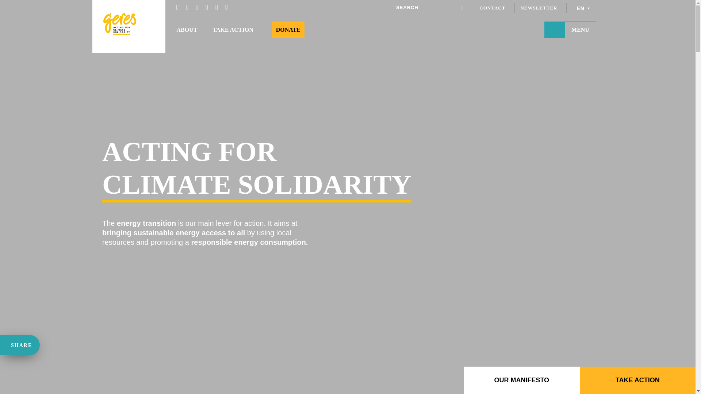 The image size is (701, 394). I want to click on DONATE, so click(288, 29).